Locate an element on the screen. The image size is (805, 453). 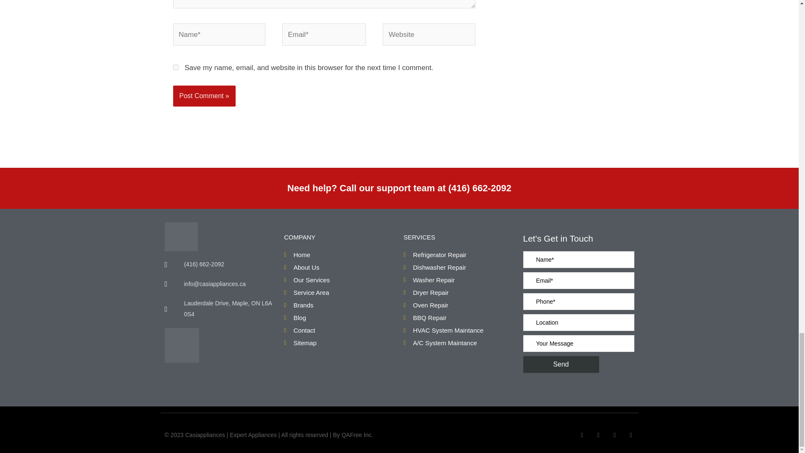
yes is located at coordinates (175, 67).